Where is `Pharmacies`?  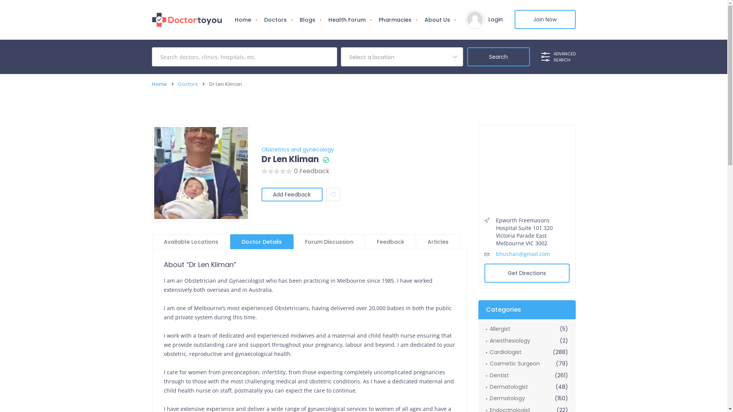
Pharmacies is located at coordinates (395, 20).